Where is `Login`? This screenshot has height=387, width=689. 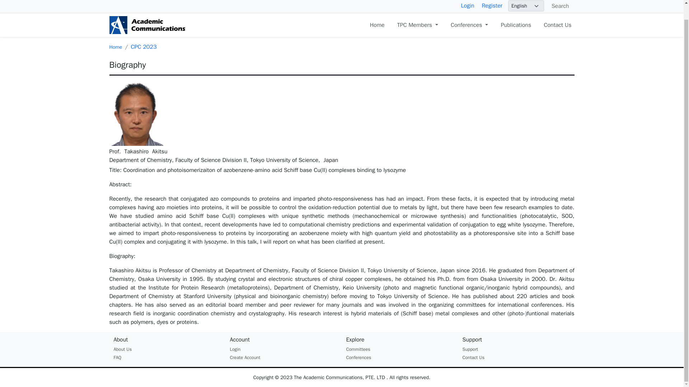
Login is located at coordinates (235, 349).